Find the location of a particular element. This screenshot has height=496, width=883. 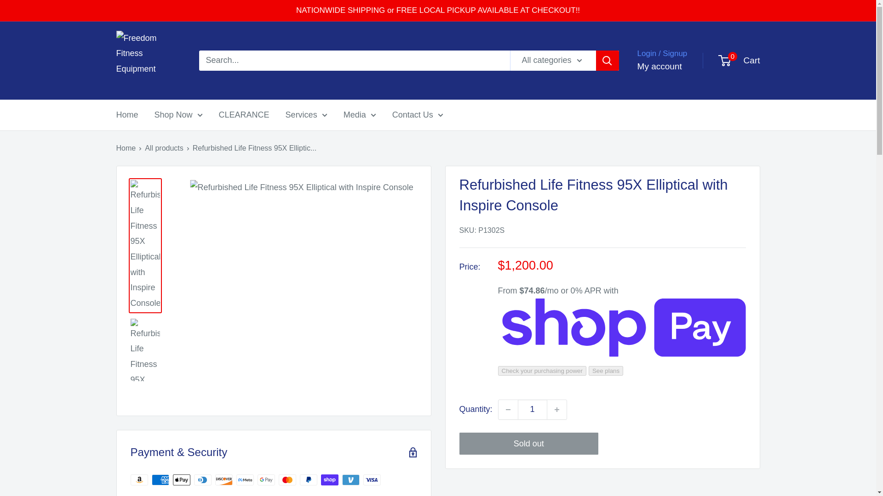

1 is located at coordinates (533, 409).